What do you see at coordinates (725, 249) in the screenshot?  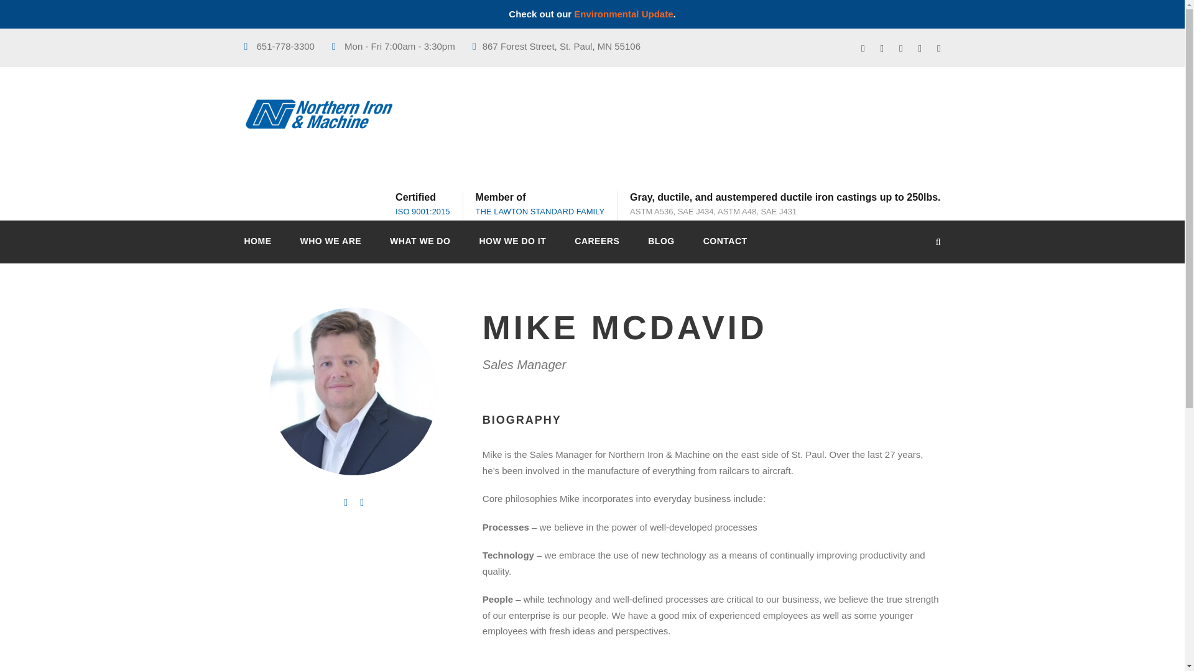 I see `CONTACT` at bounding box center [725, 249].